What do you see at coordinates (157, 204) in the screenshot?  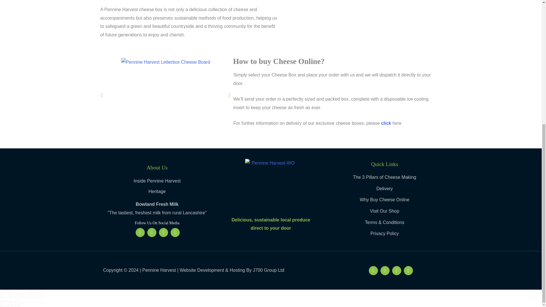 I see `Bowland Fresh Milk` at bounding box center [157, 204].